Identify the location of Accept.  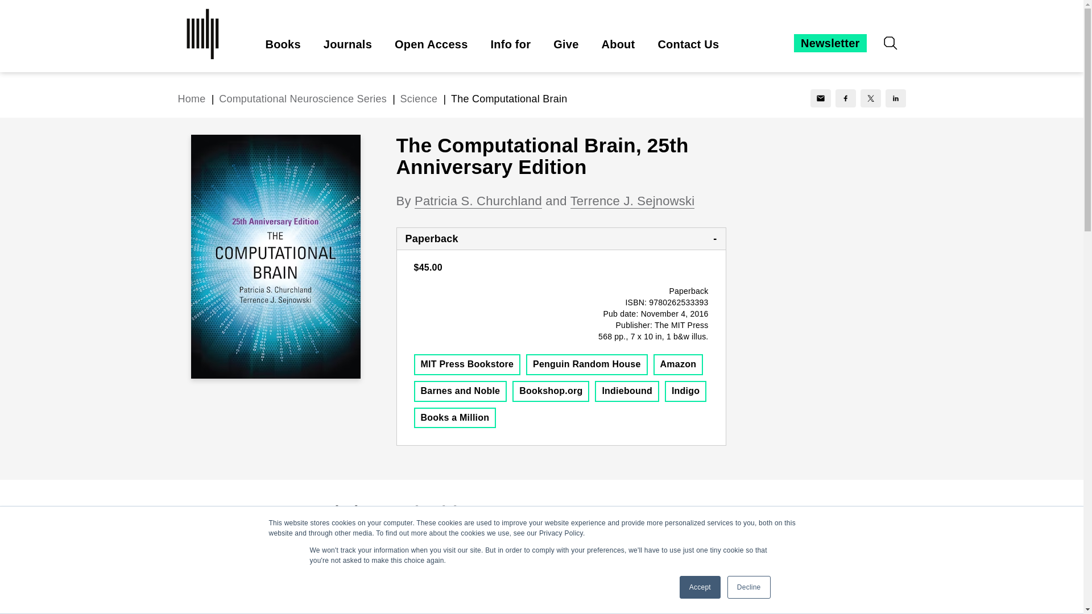
(700, 587).